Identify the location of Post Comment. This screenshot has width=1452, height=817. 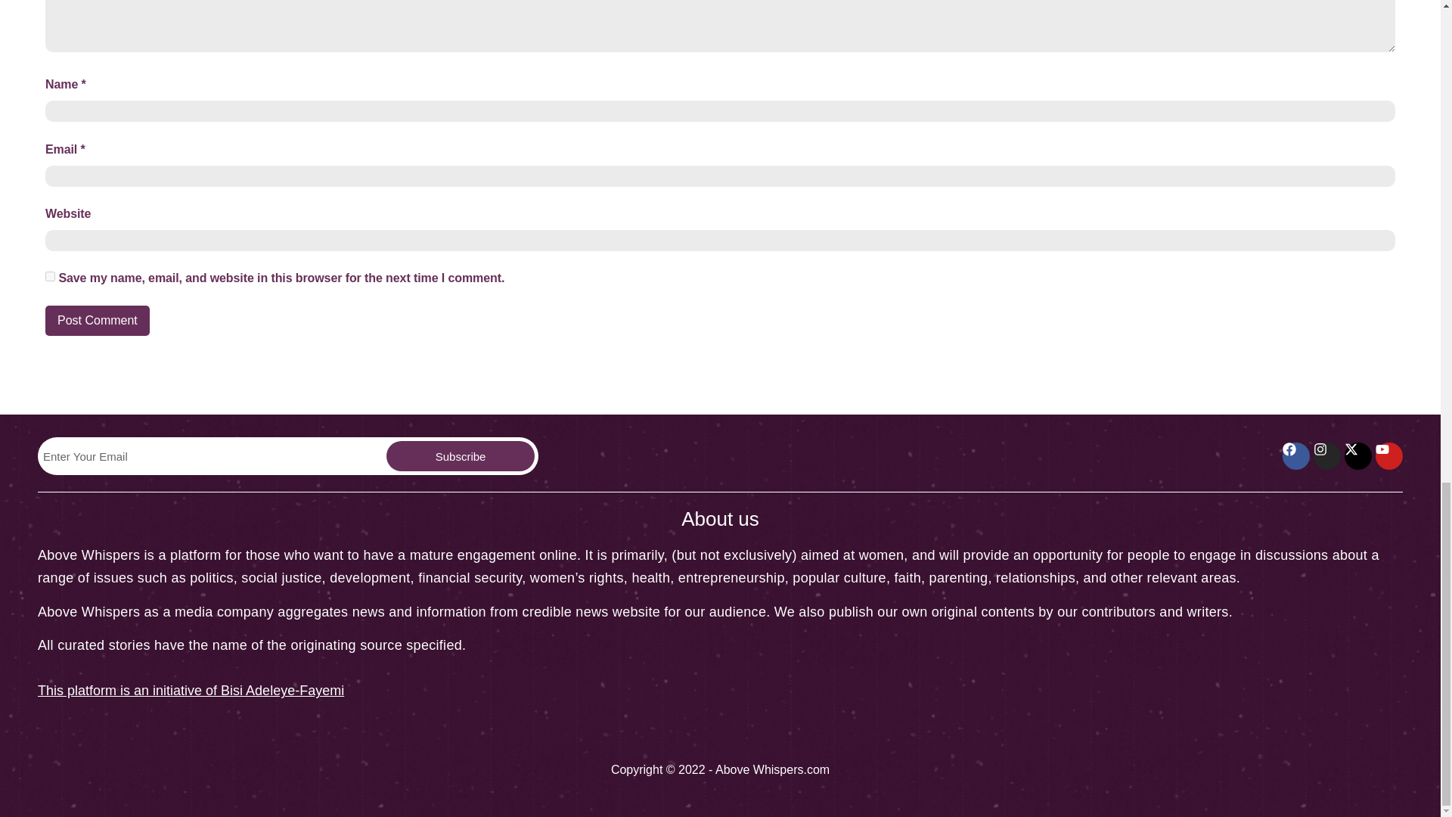
(97, 320).